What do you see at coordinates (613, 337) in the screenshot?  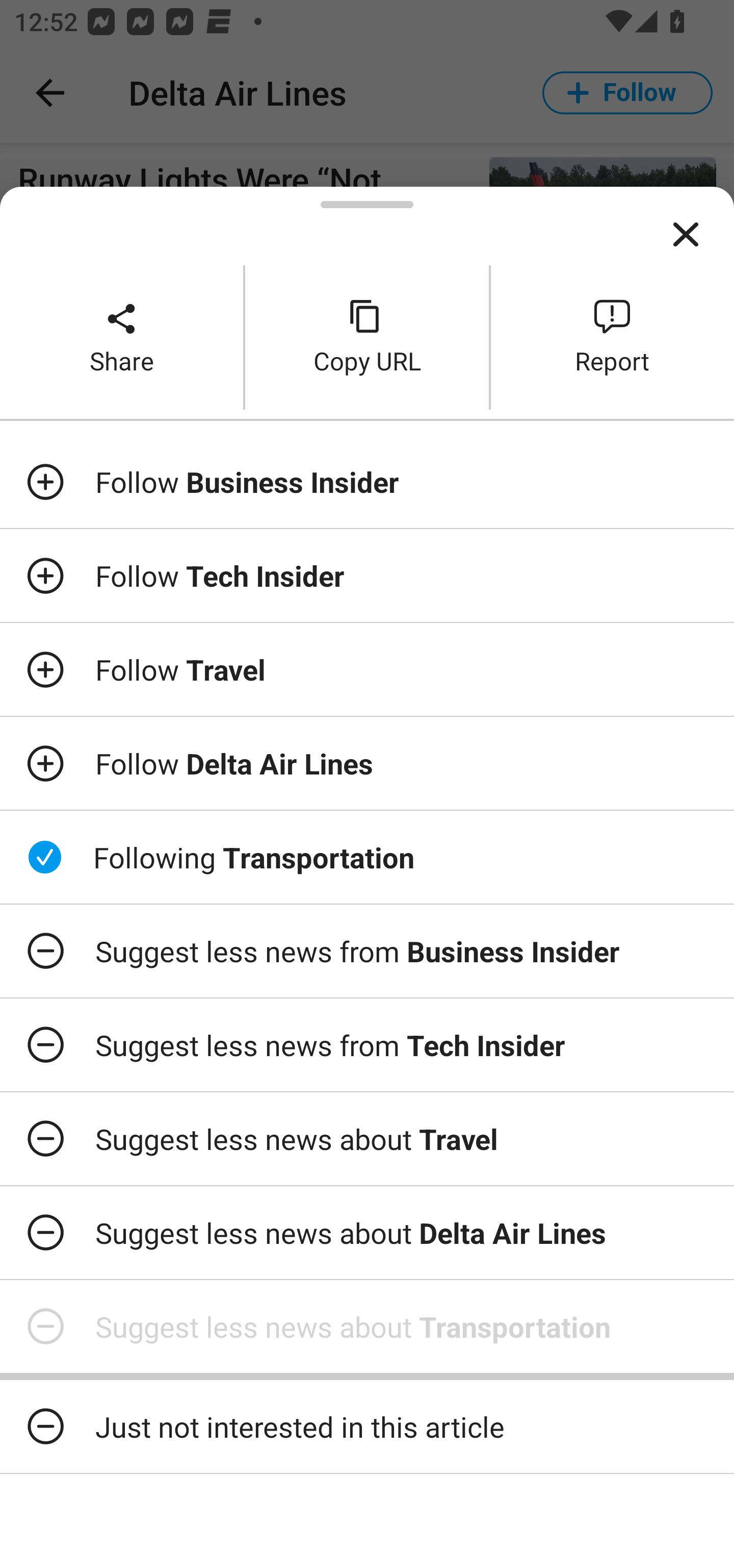 I see `Report` at bounding box center [613, 337].